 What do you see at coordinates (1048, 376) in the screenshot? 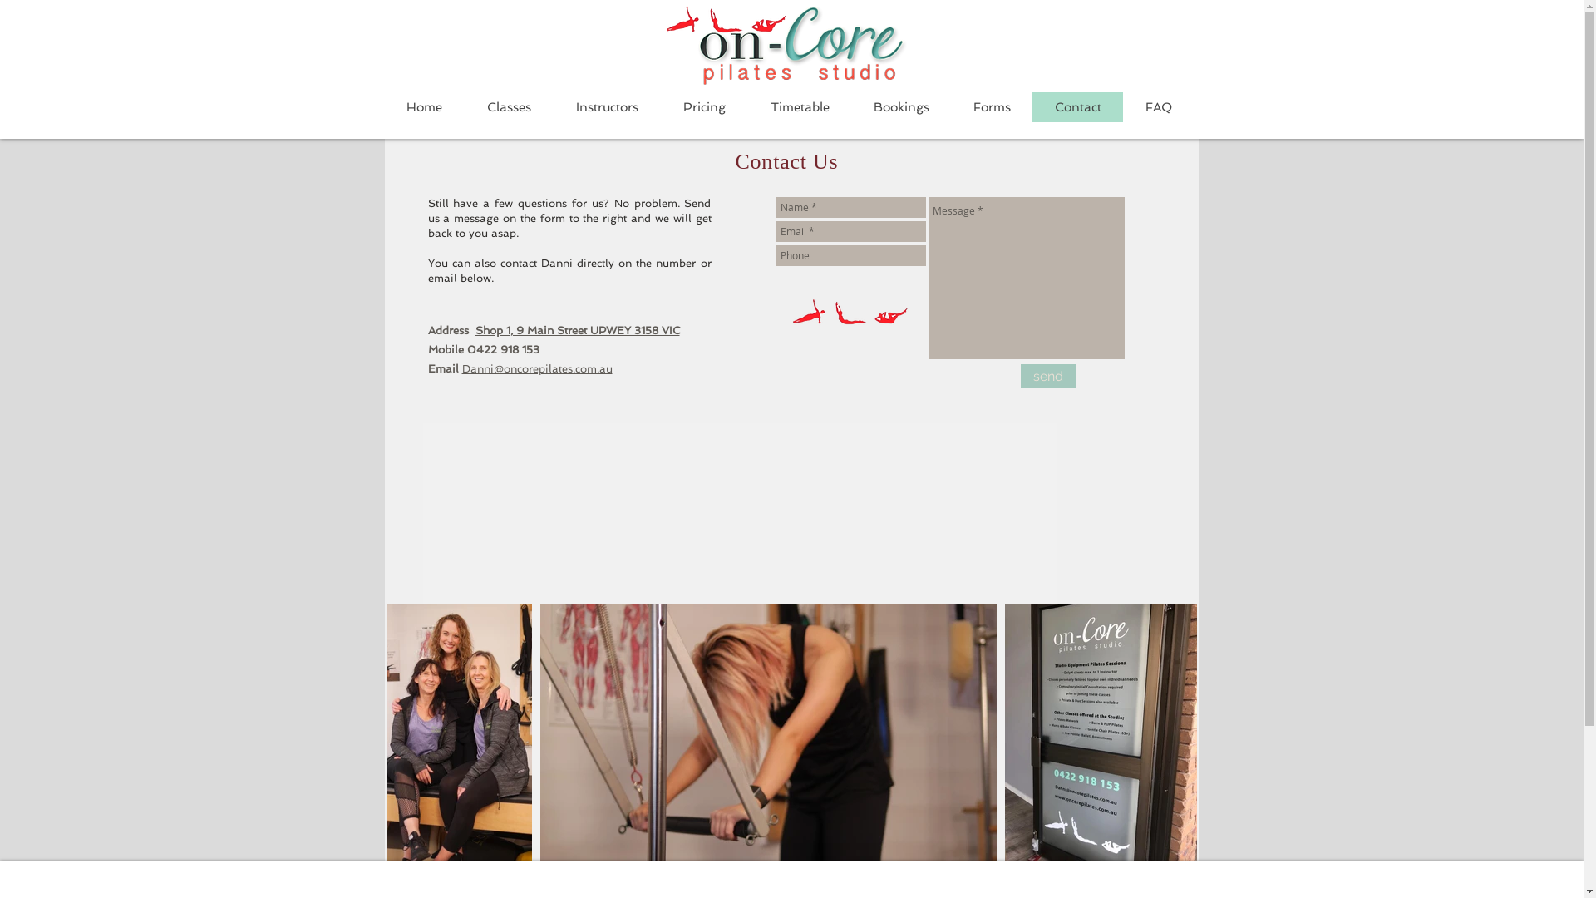
I see `send` at bounding box center [1048, 376].